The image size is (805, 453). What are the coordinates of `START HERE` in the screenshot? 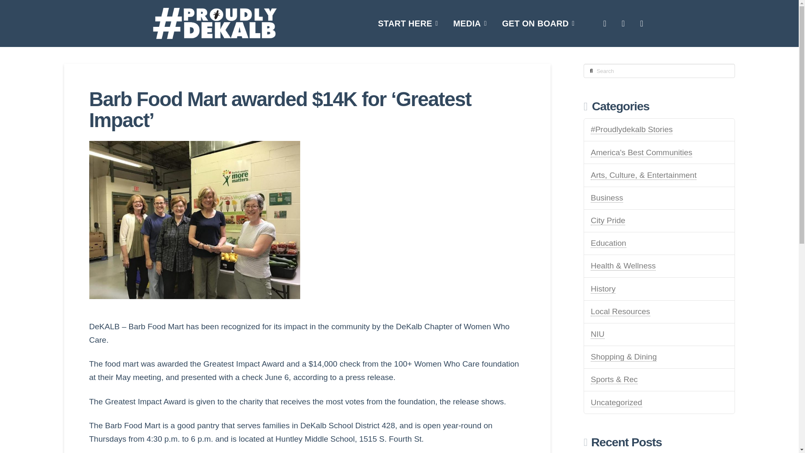 It's located at (408, 23).